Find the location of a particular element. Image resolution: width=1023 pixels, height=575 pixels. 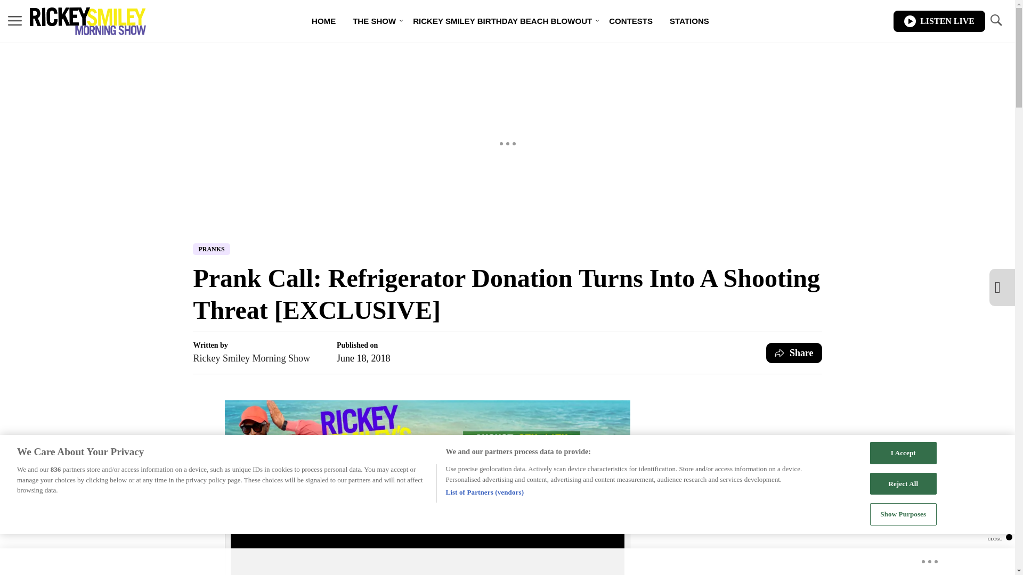

LISTEN LIVE is located at coordinates (939, 21).